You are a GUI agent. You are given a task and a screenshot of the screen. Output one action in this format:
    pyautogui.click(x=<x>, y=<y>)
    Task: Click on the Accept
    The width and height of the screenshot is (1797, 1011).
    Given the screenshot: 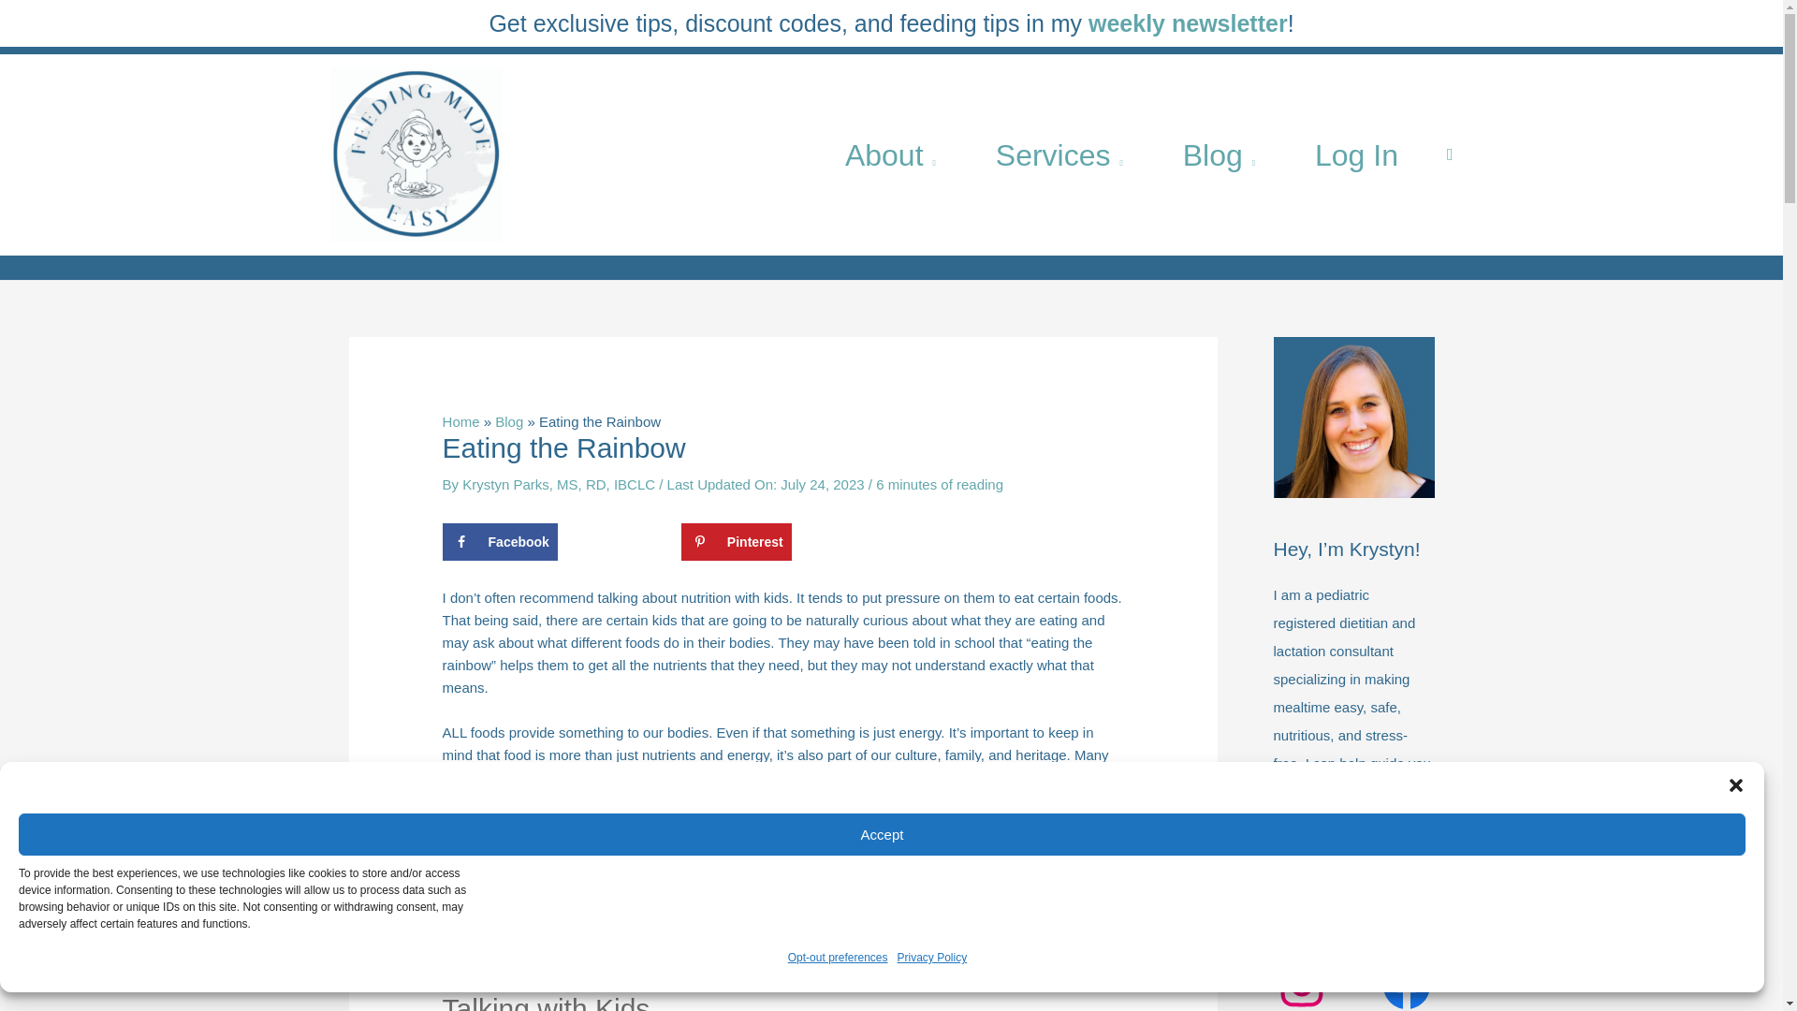 What is the action you would take?
    pyautogui.click(x=882, y=834)
    